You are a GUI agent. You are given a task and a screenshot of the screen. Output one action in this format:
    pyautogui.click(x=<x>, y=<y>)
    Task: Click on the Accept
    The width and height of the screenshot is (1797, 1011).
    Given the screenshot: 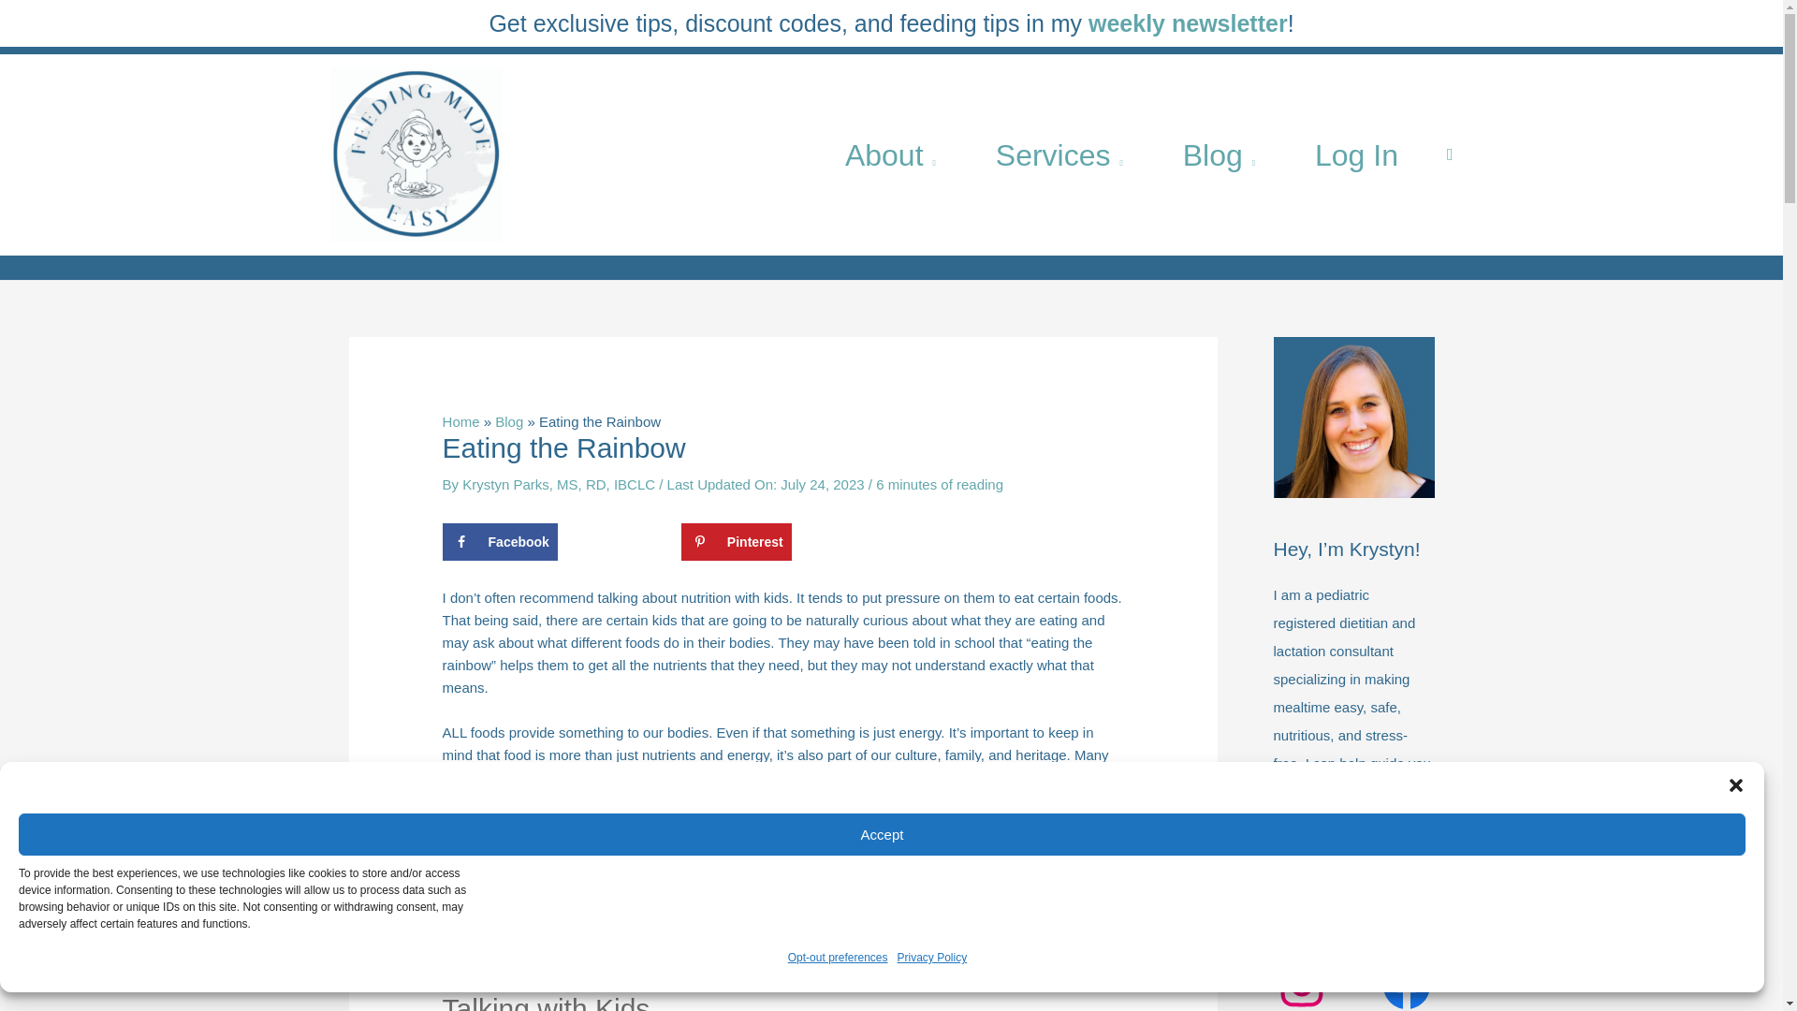 What is the action you would take?
    pyautogui.click(x=882, y=834)
    